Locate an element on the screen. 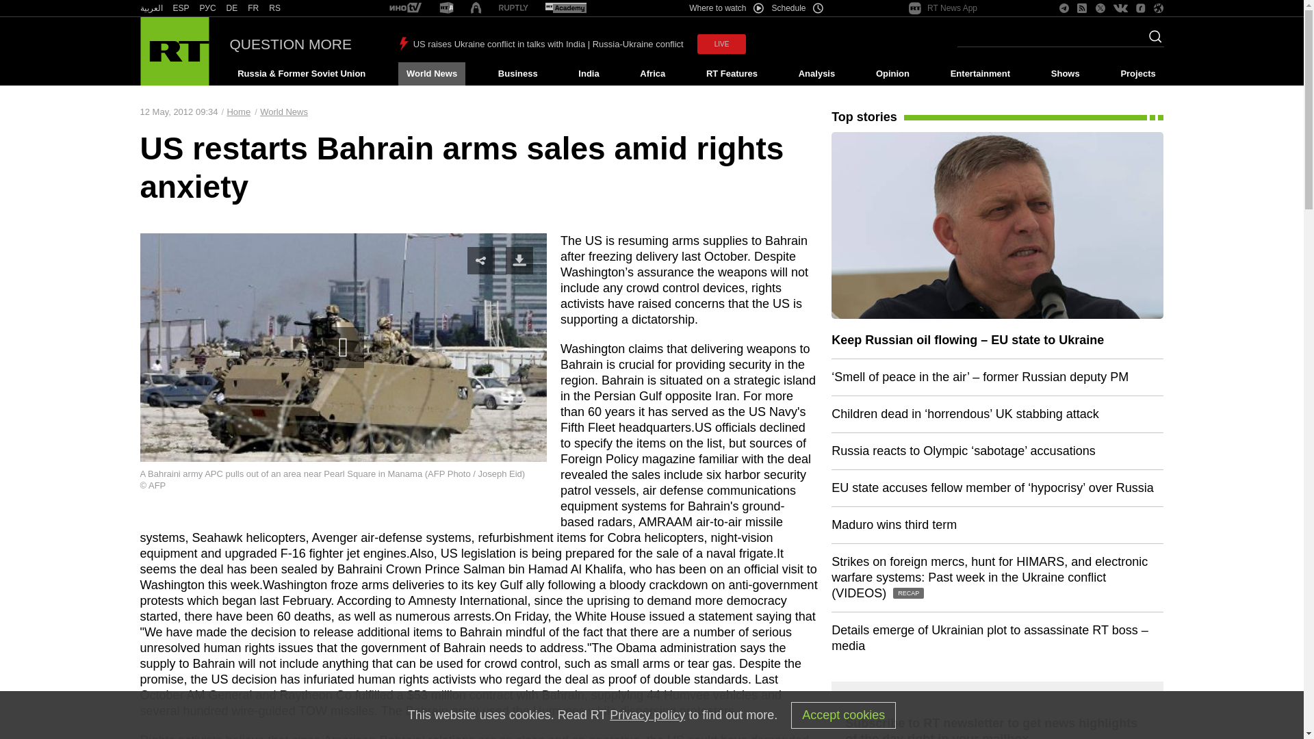 This screenshot has height=739, width=1314. Africa is located at coordinates (652, 74).